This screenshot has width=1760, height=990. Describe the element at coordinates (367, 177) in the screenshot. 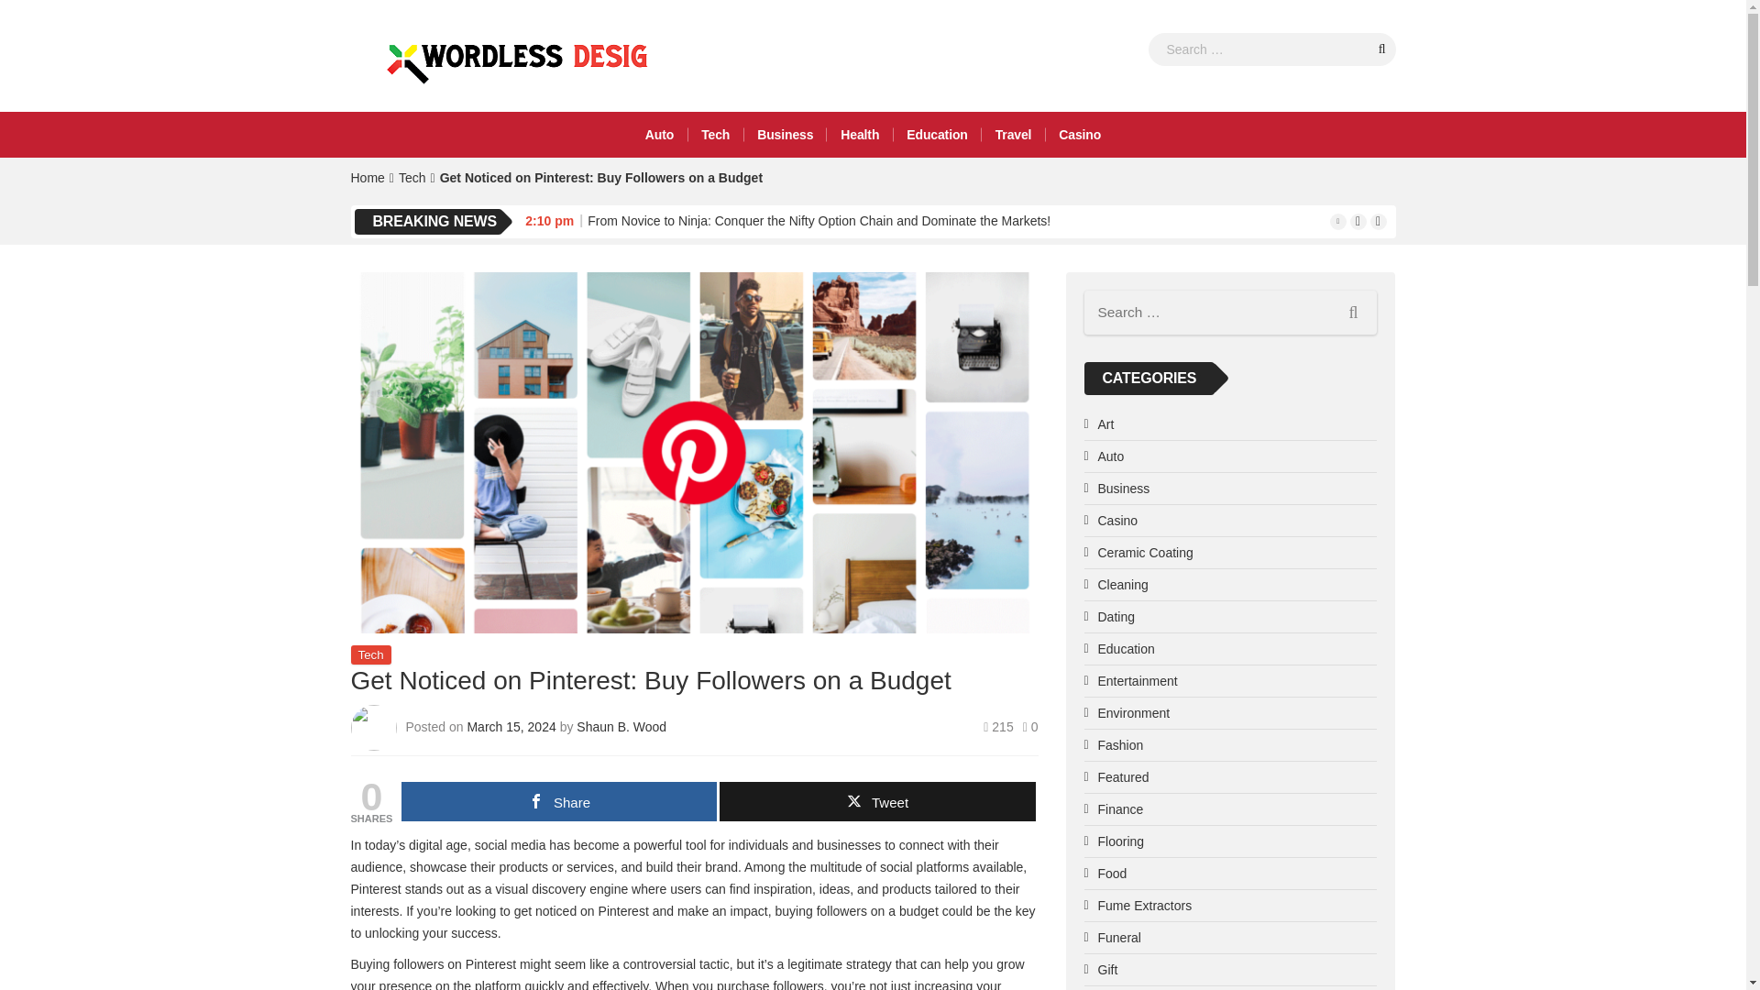

I see `Home` at that location.